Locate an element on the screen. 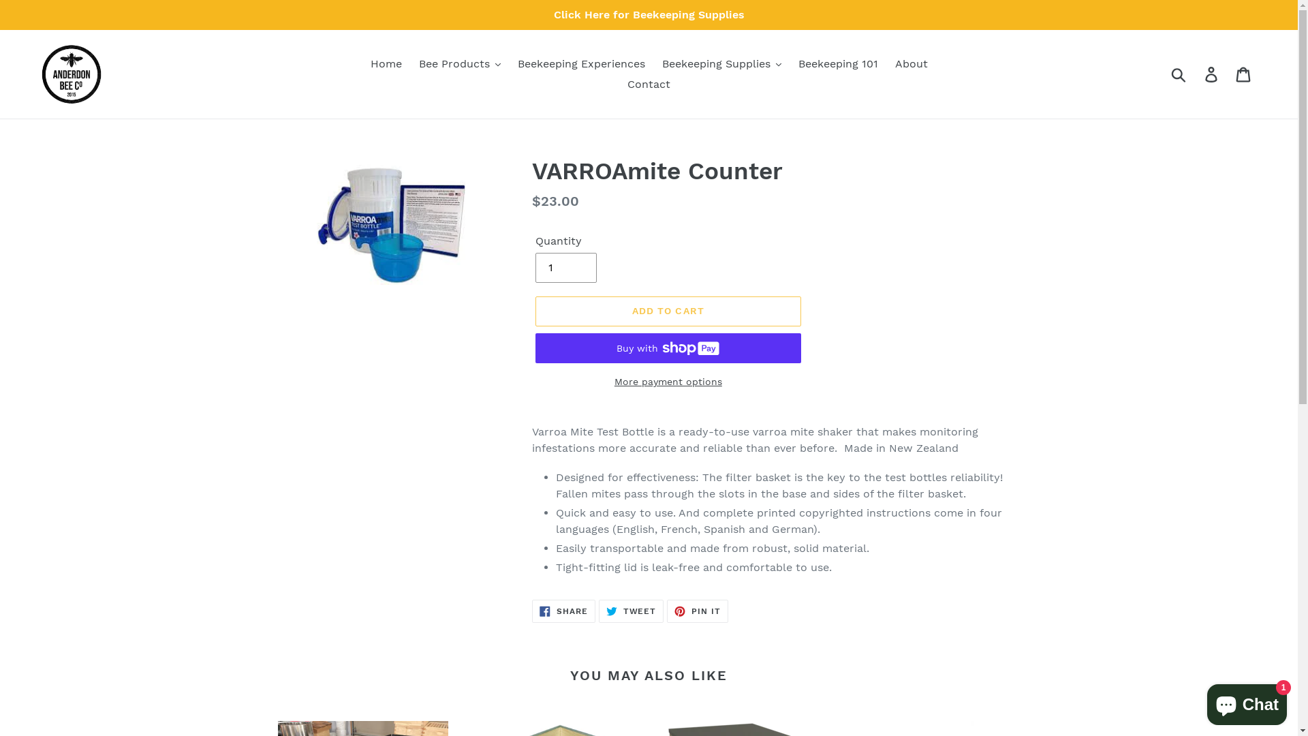 The height and width of the screenshot is (736, 1308). Log in is located at coordinates (1213, 75).